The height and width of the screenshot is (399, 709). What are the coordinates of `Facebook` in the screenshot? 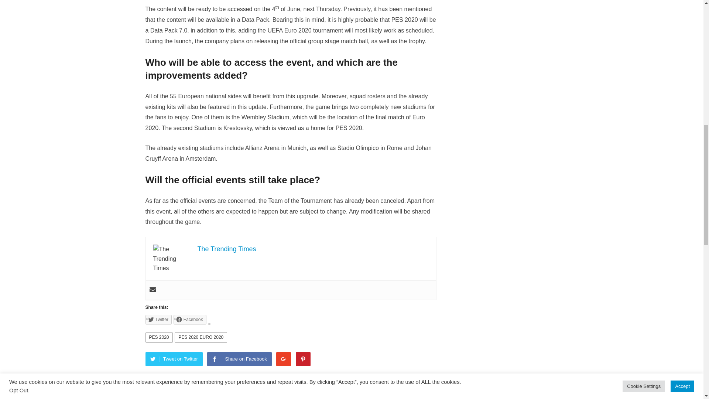 It's located at (190, 320).